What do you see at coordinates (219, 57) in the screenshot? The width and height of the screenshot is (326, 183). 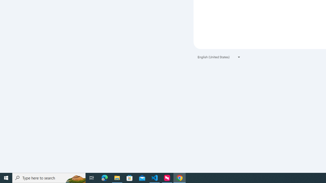 I see `English (United States)` at bounding box center [219, 57].